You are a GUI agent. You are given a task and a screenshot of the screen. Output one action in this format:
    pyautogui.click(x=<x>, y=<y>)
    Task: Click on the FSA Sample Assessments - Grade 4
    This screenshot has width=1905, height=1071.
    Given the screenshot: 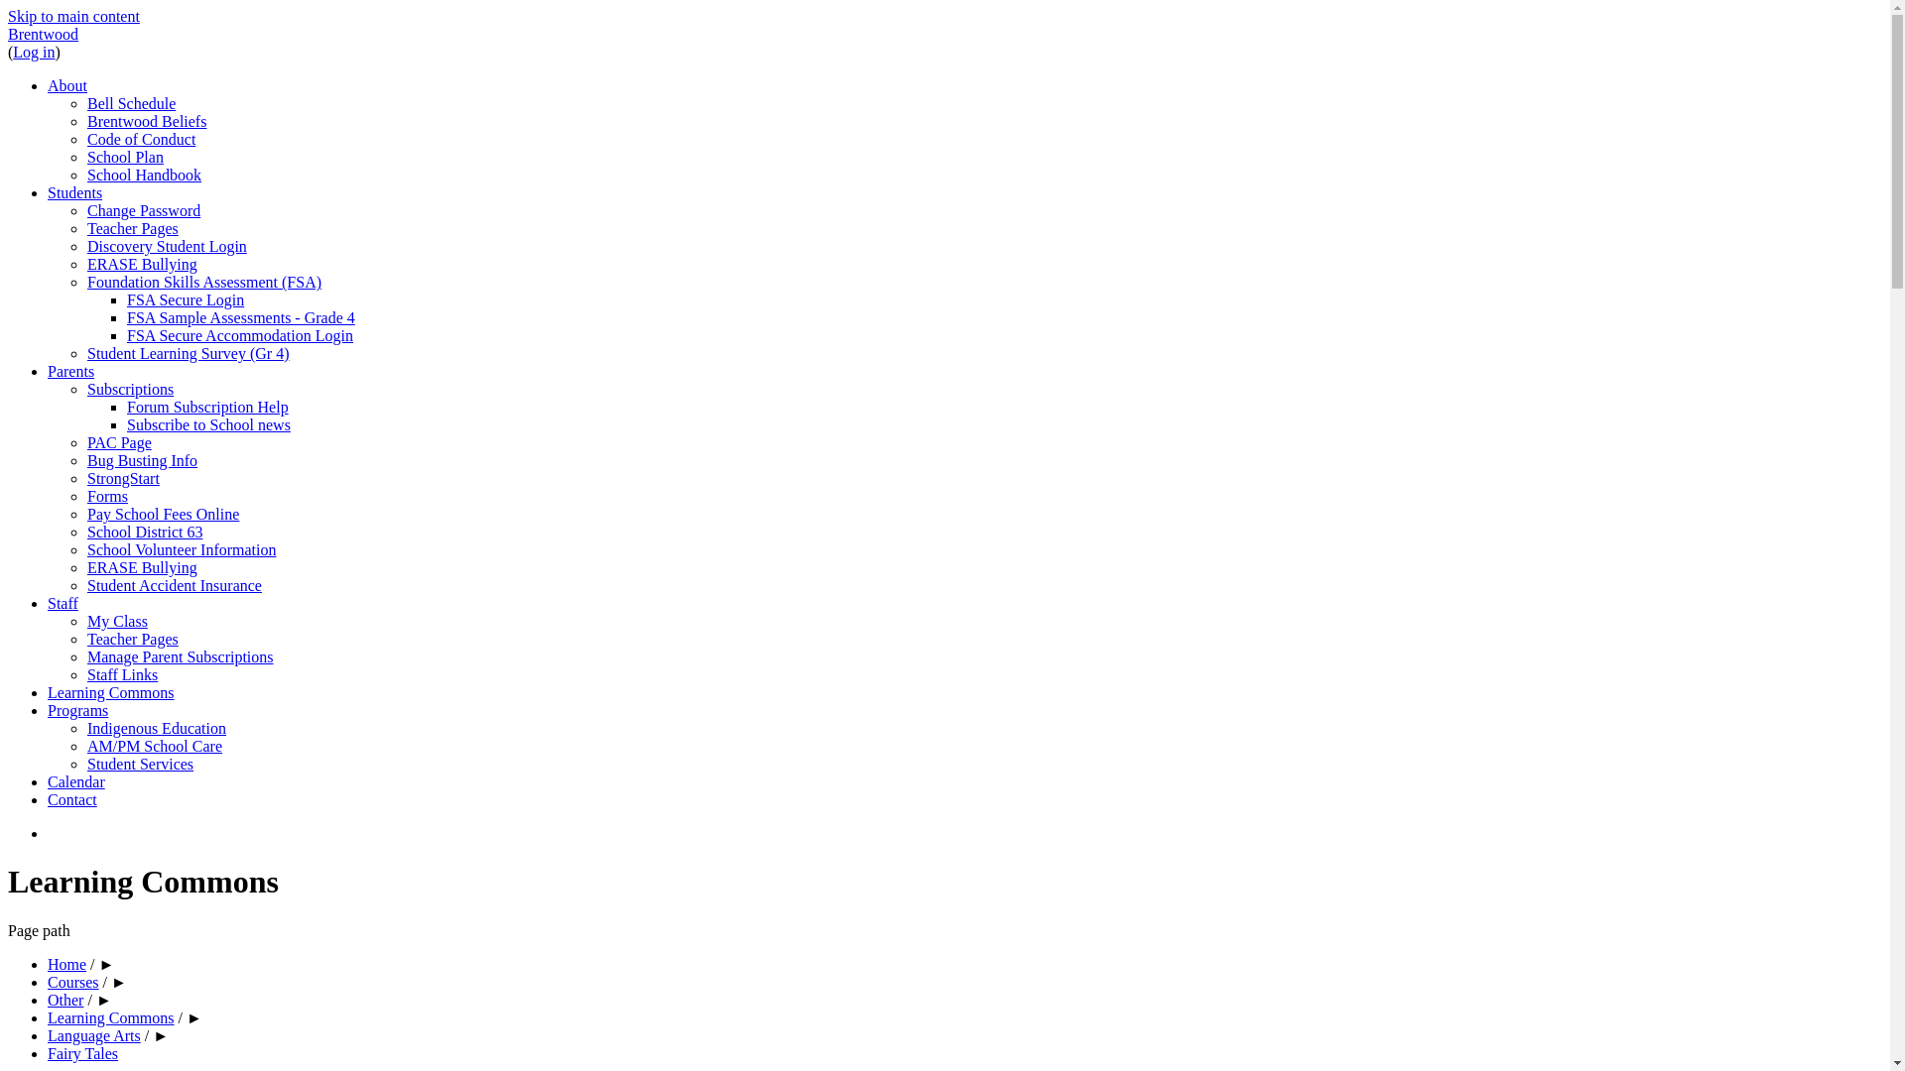 What is the action you would take?
    pyautogui.click(x=241, y=317)
    